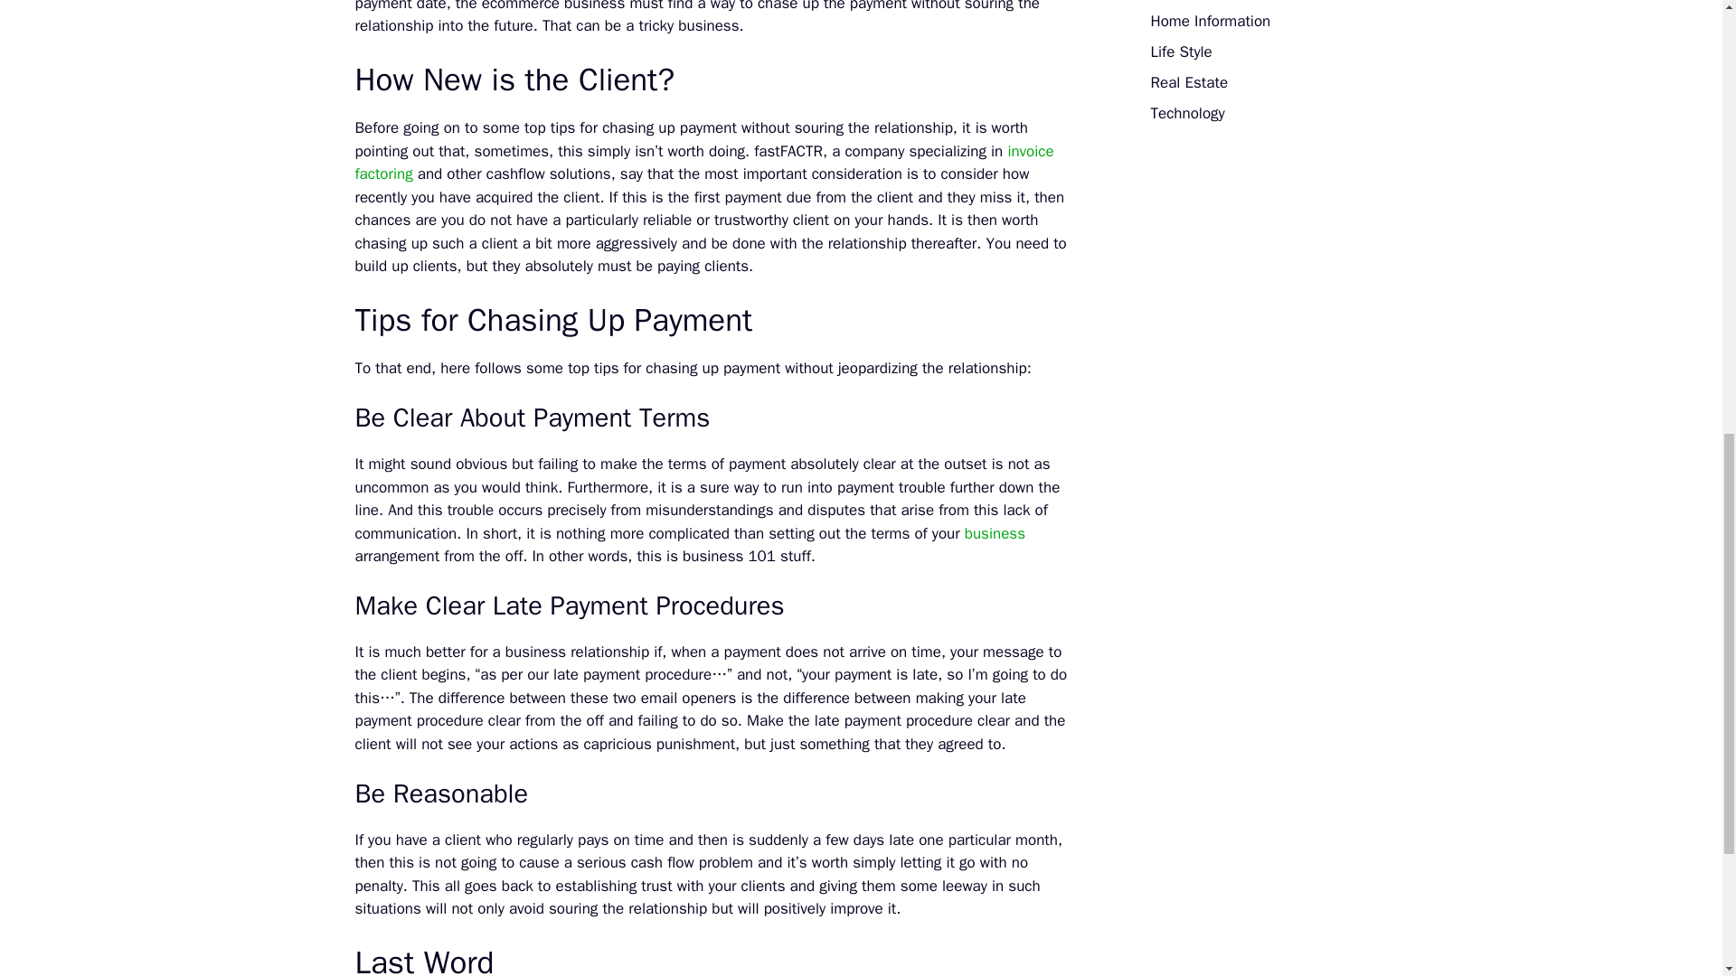 The image size is (1736, 976). What do you see at coordinates (1210, 20) in the screenshot?
I see `Home Information` at bounding box center [1210, 20].